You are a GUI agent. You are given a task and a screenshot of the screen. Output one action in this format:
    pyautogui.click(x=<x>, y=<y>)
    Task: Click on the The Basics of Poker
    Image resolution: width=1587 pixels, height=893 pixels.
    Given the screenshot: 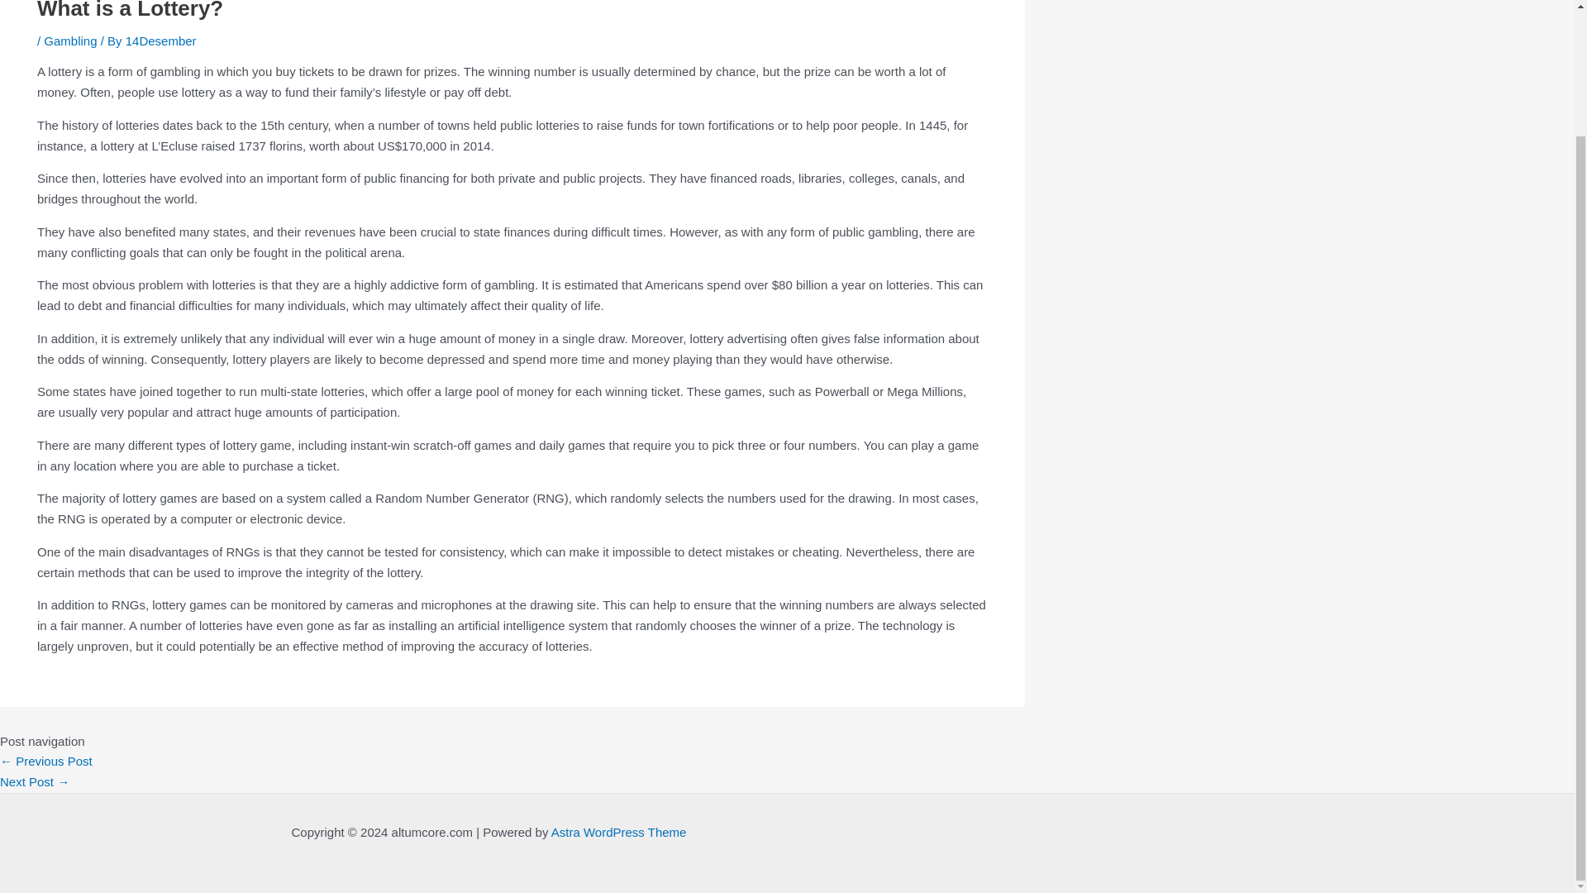 What is the action you would take?
    pyautogui.click(x=35, y=781)
    